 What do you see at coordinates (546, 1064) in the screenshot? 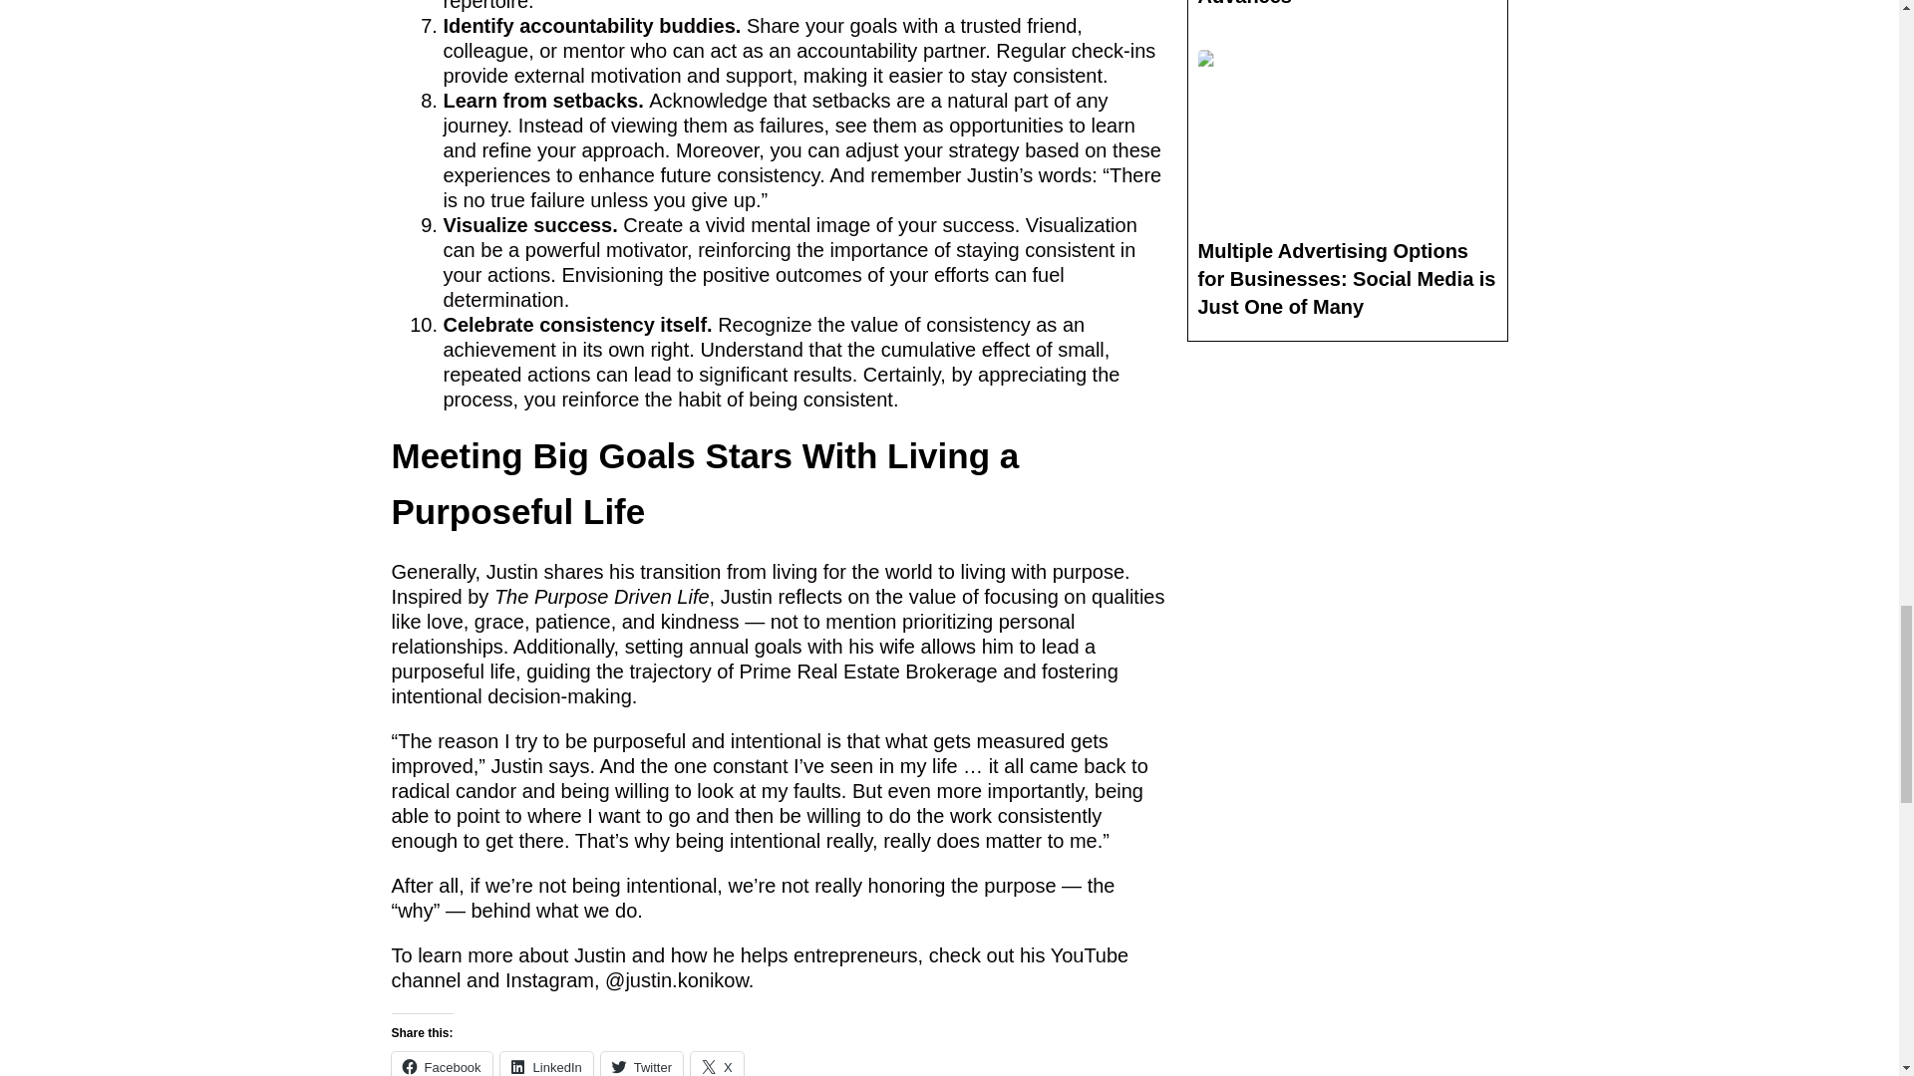
I see `LinkedIn` at bounding box center [546, 1064].